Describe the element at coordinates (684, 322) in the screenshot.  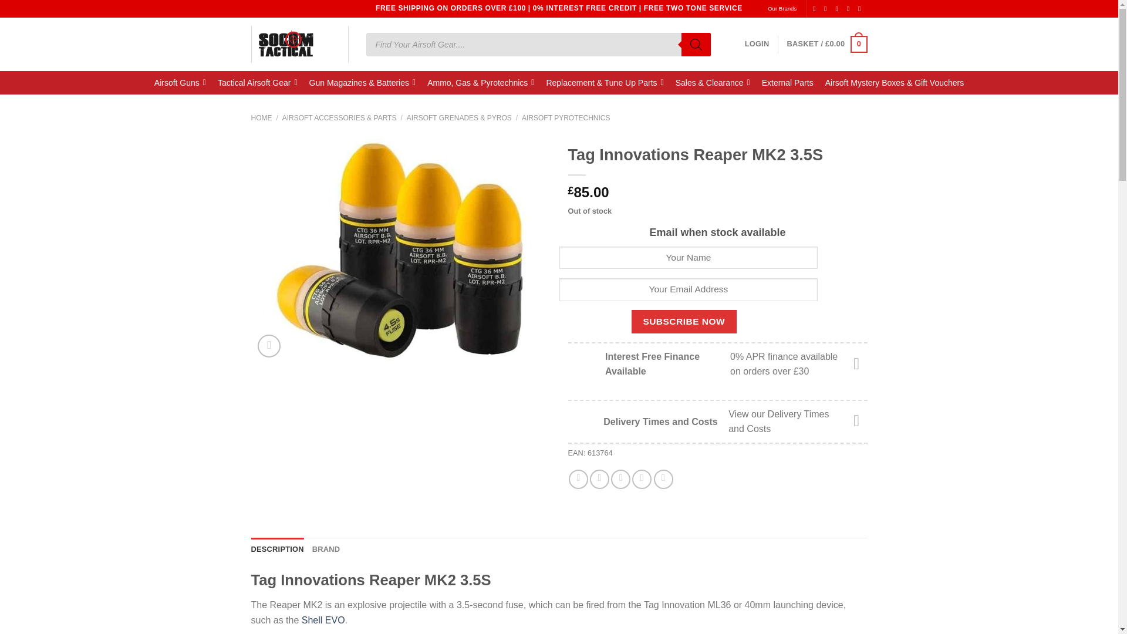
I see `Subscribe Now` at that location.